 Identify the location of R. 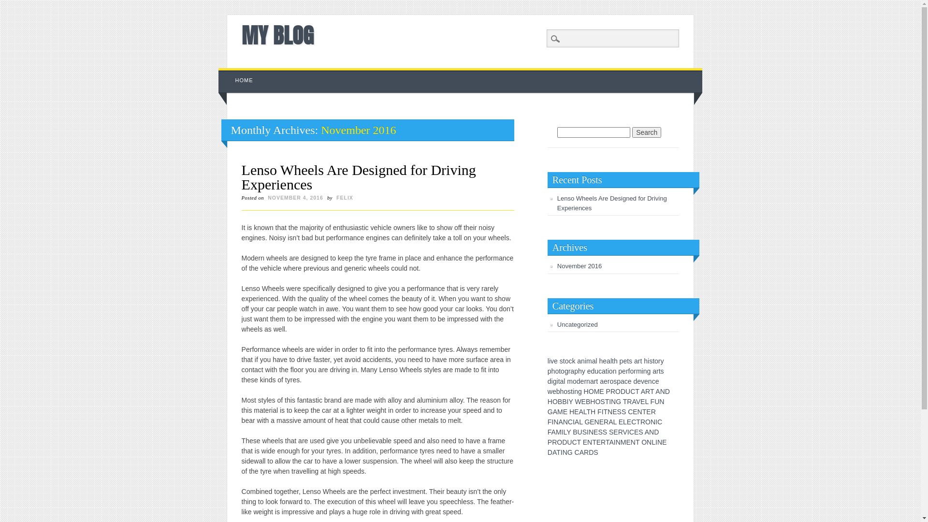
(586, 452).